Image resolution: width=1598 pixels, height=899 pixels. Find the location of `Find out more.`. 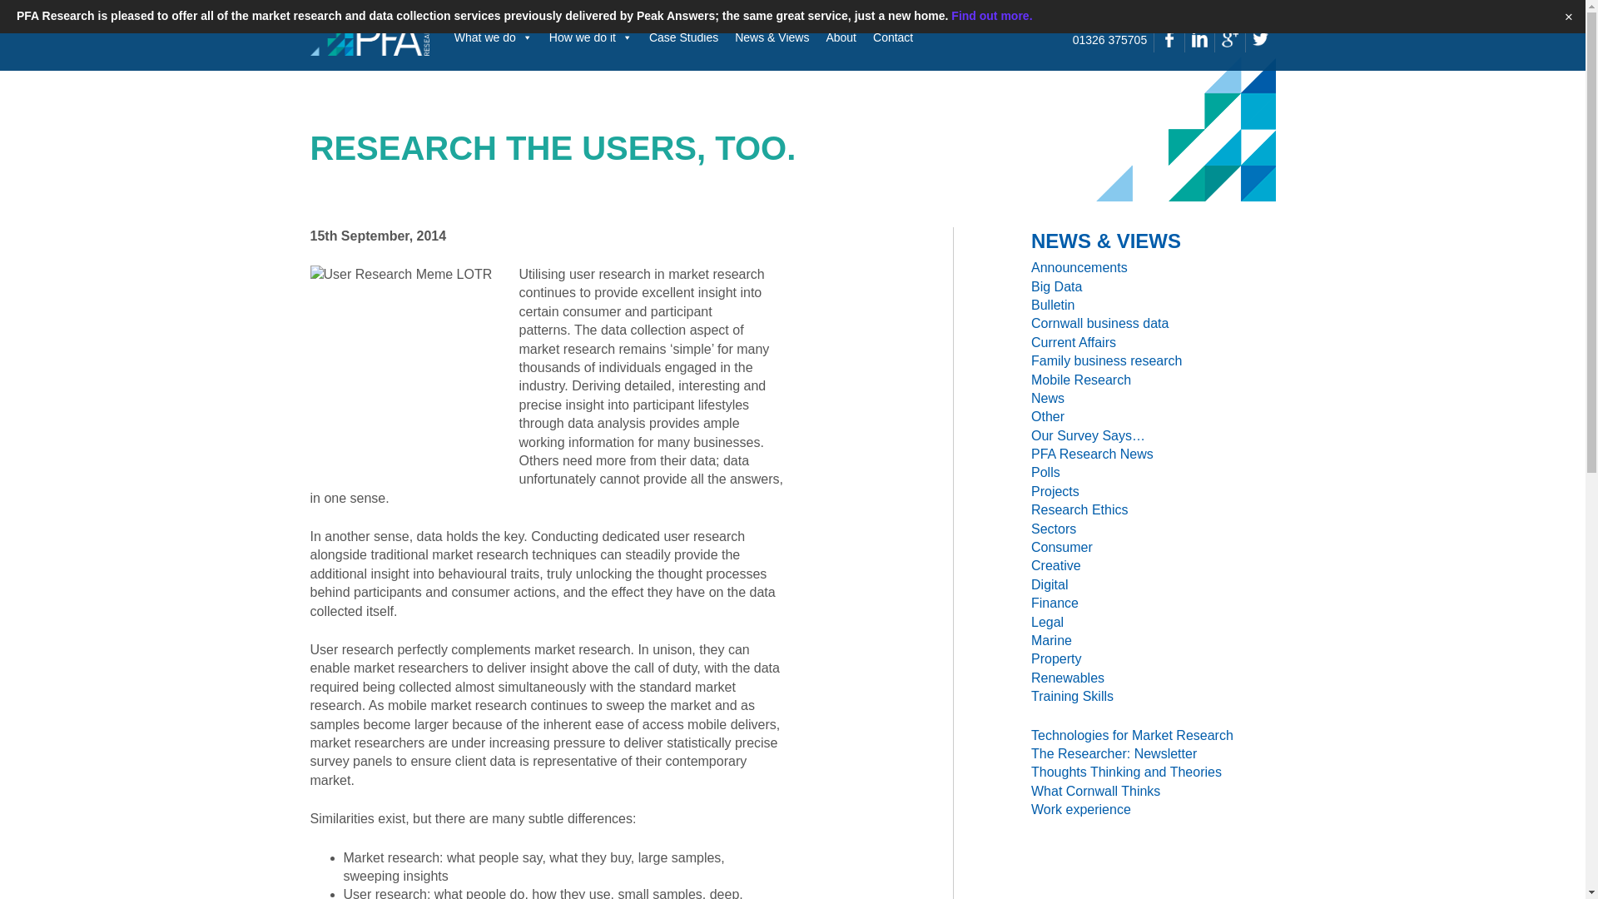

Find out more. is located at coordinates (991, 15).